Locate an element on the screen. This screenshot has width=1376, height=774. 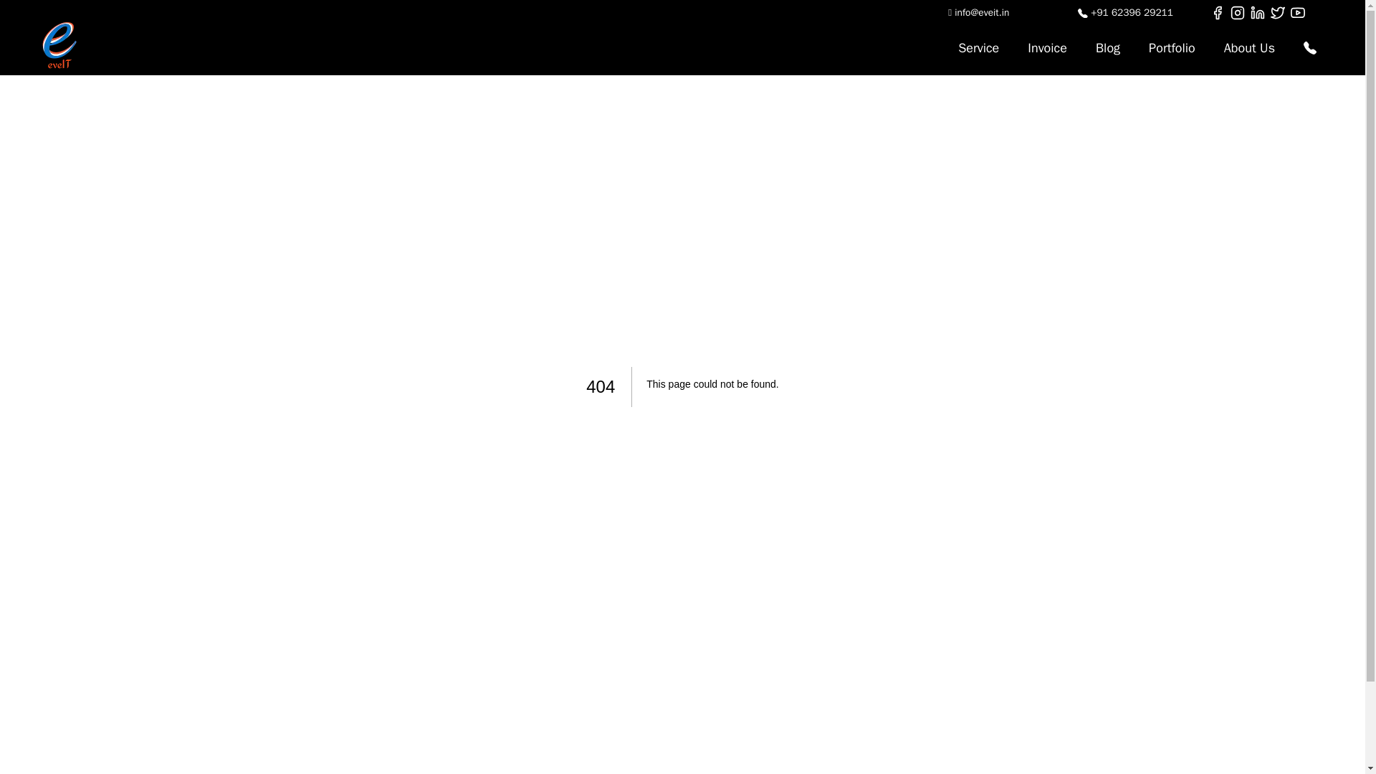
Blog is located at coordinates (1108, 47).